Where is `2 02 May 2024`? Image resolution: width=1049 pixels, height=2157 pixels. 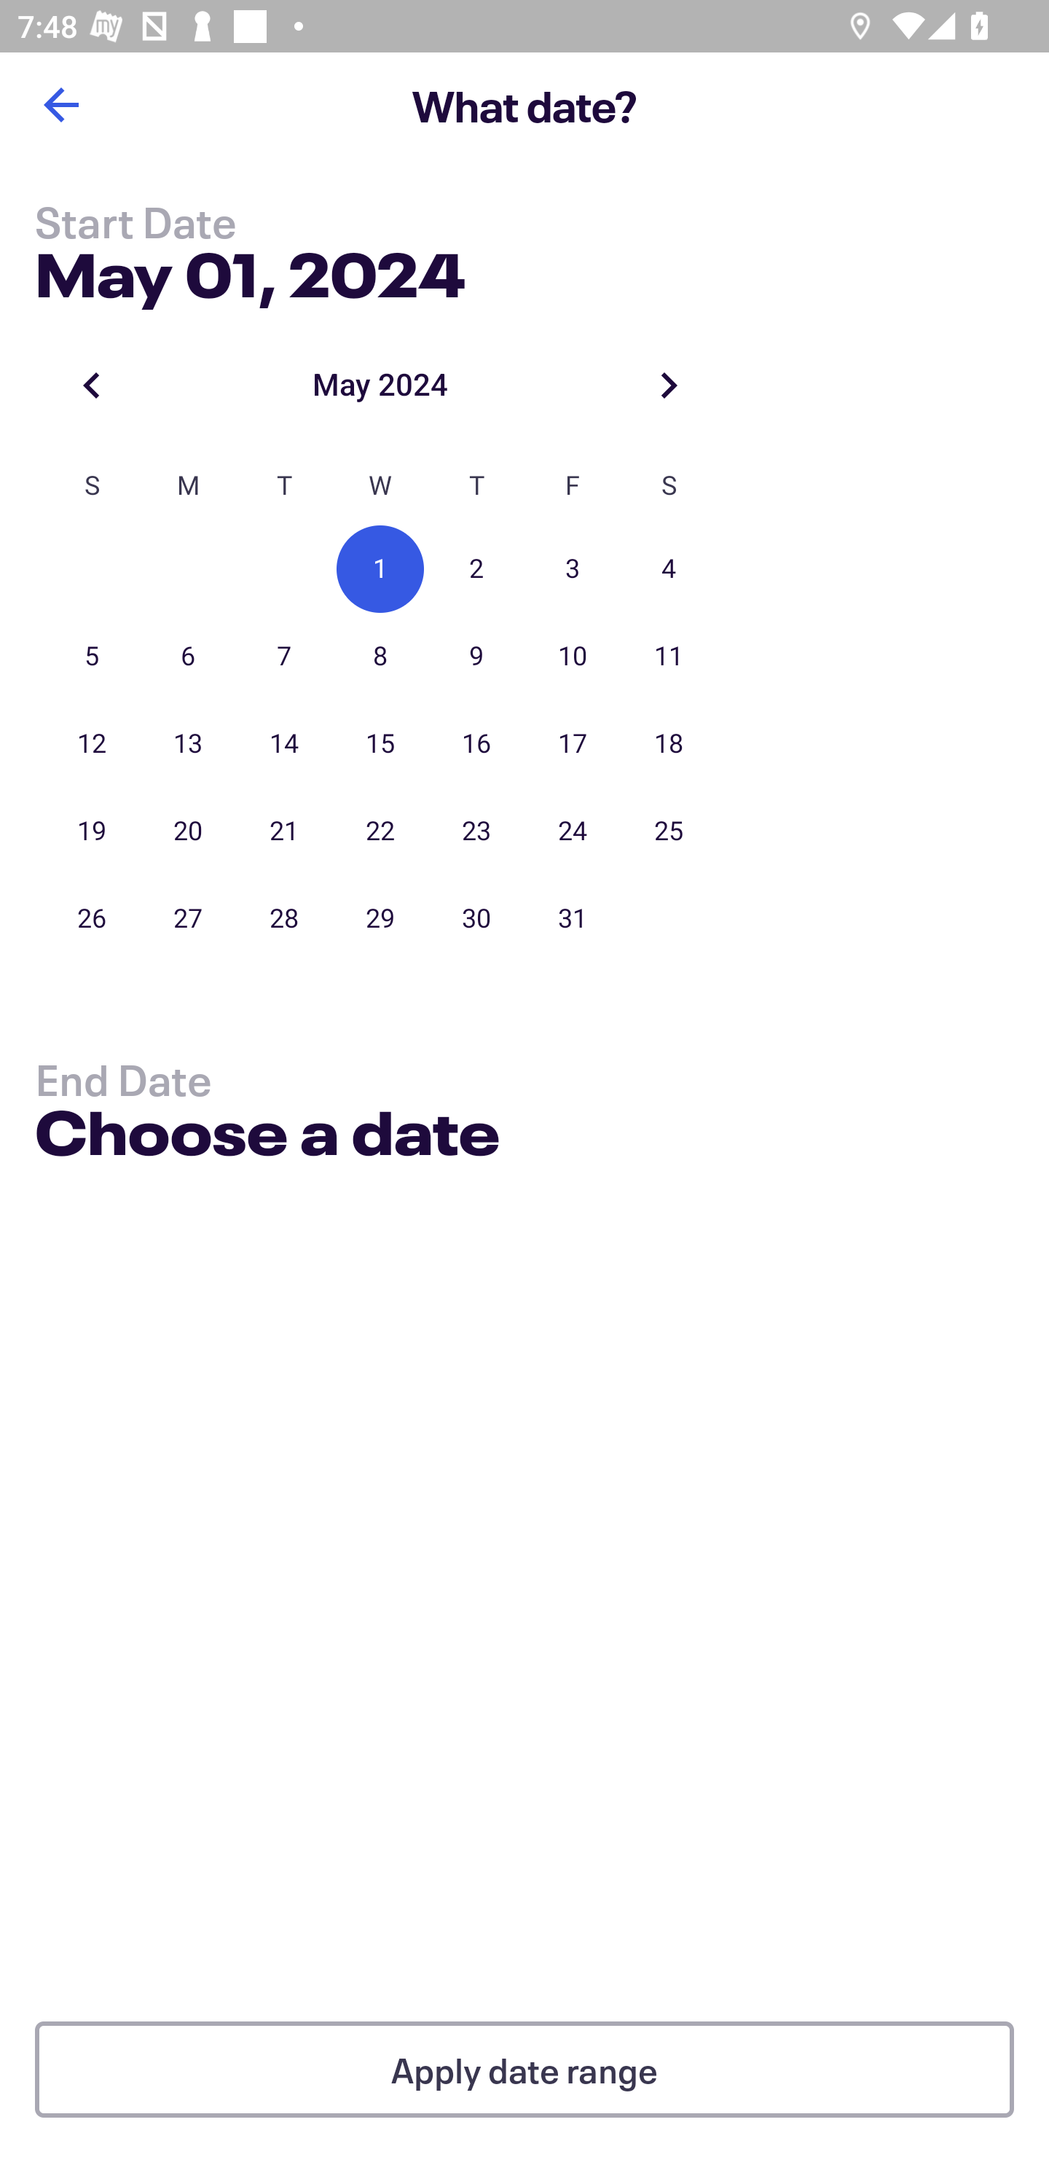
2 02 May 2024 is located at coordinates (476, 569).